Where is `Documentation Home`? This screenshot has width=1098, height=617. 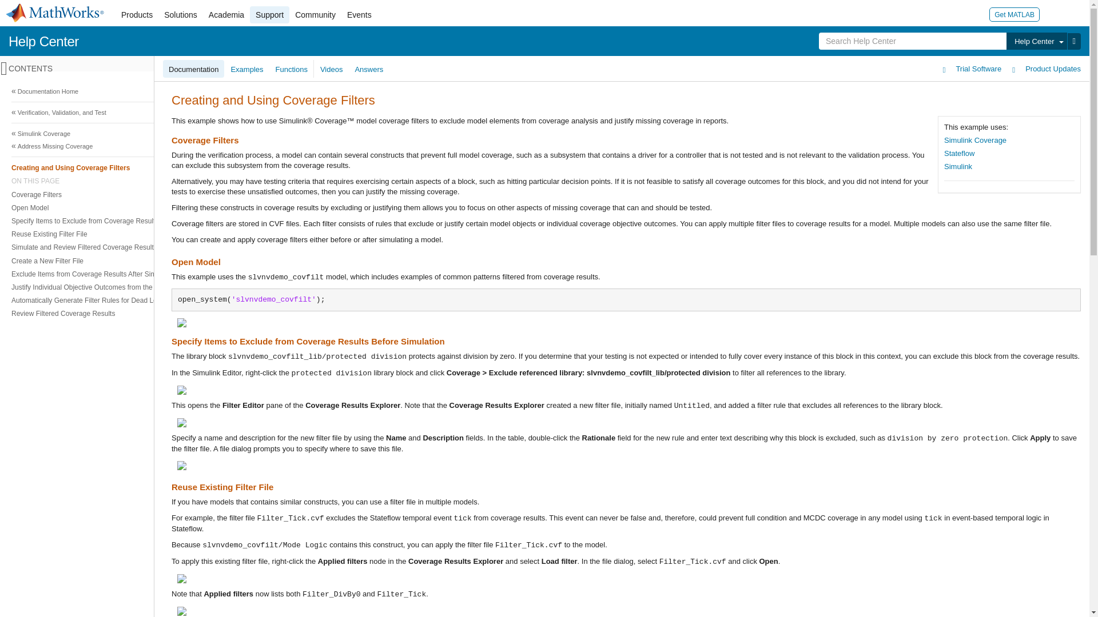 Documentation Home is located at coordinates (543, 91).